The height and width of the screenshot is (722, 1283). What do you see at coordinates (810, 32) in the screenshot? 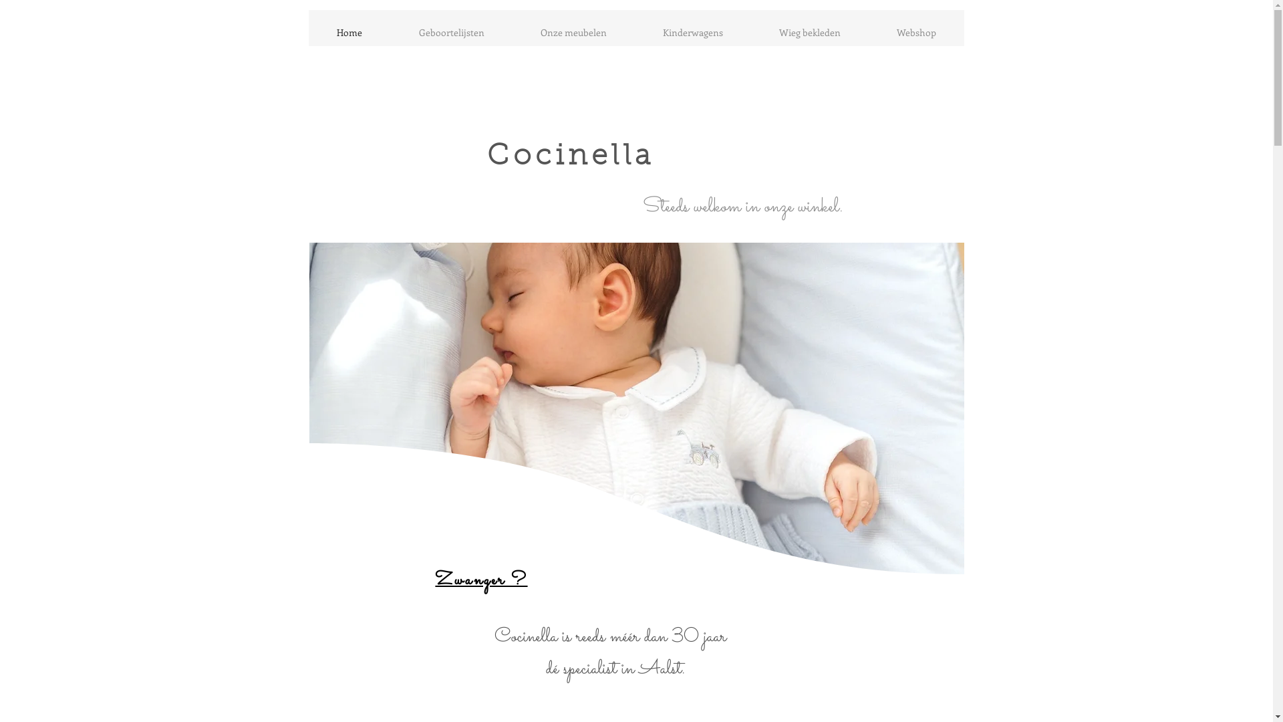
I see `Wieg bekleden` at bounding box center [810, 32].